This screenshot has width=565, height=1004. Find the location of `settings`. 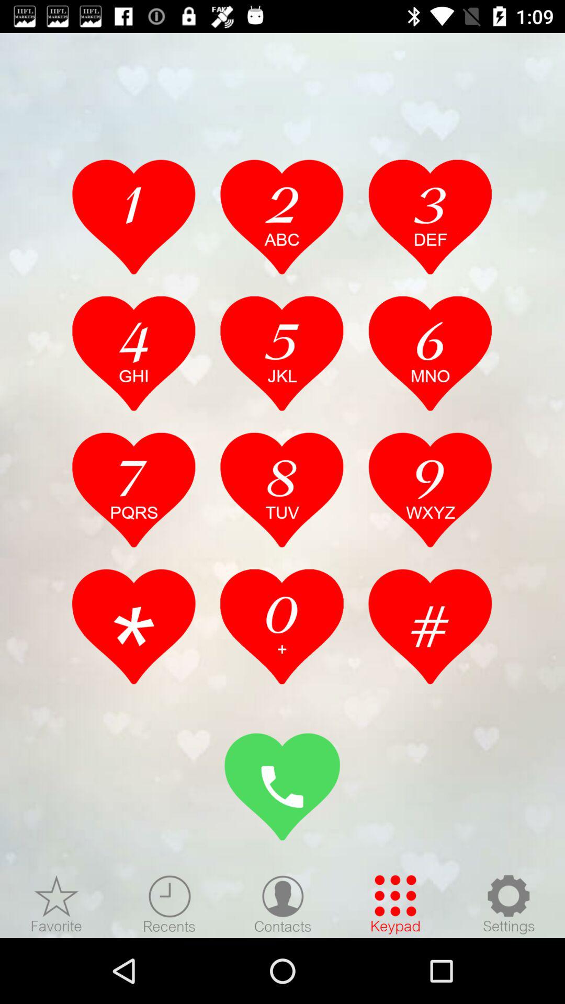

settings is located at coordinates (508, 904).